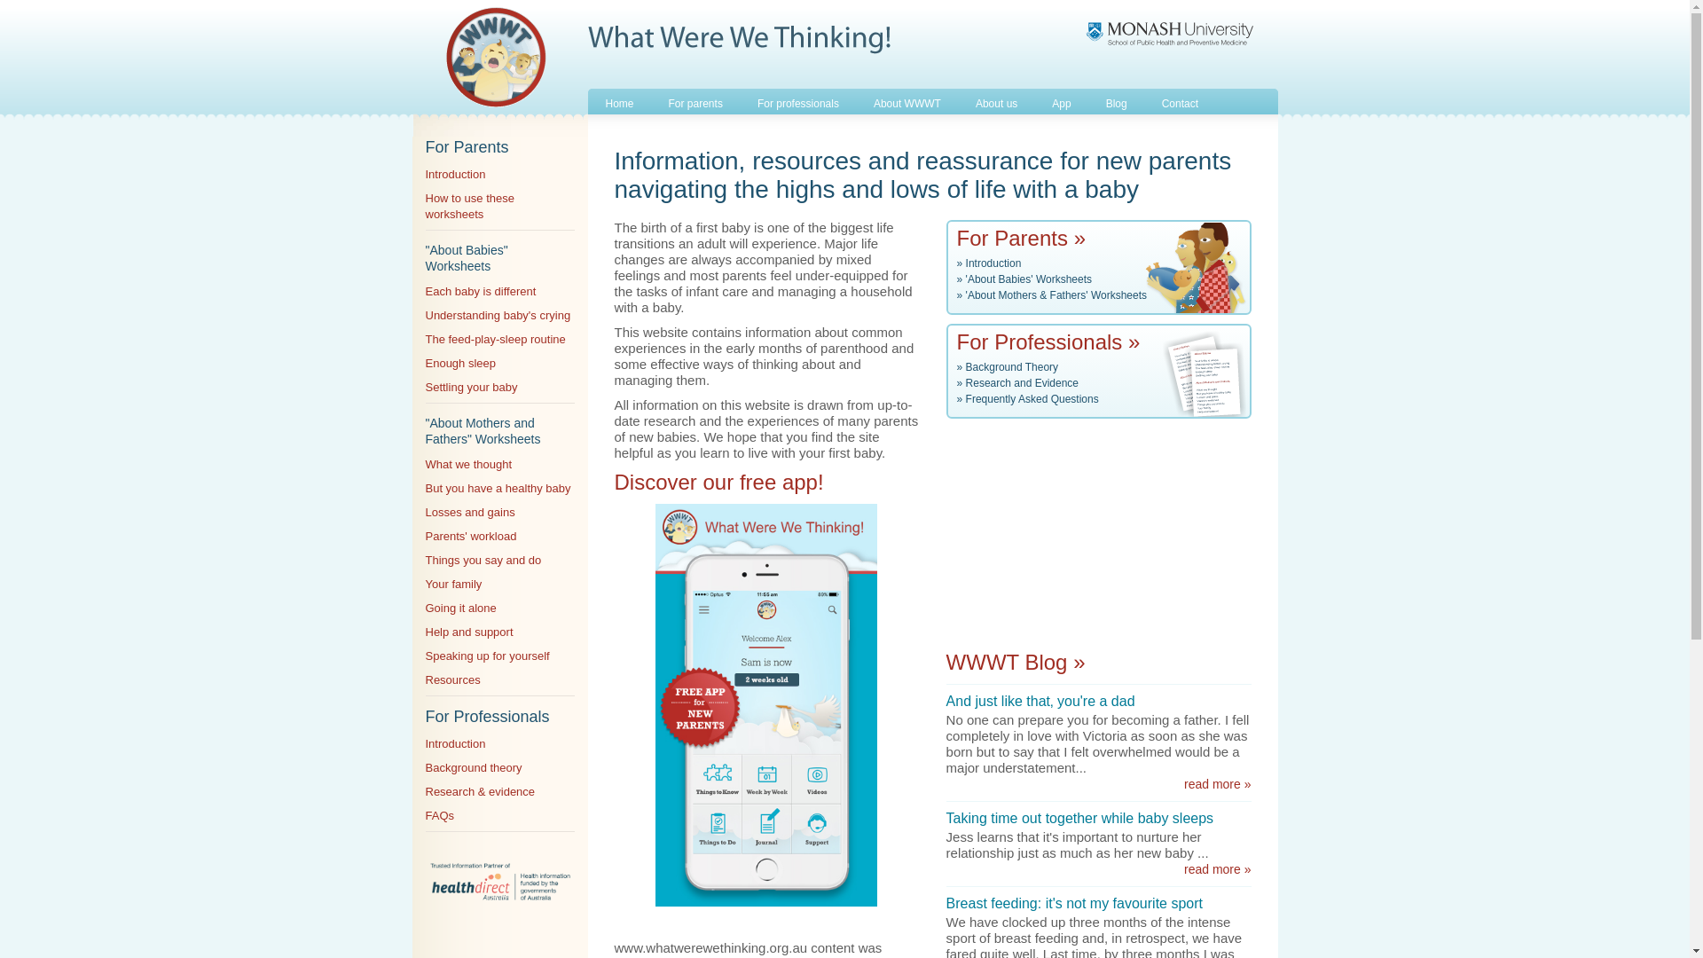 Image resolution: width=1703 pixels, height=958 pixels. Describe the element at coordinates (1075, 903) in the screenshot. I see `Breast feeding: it's not my favourite sport` at that location.